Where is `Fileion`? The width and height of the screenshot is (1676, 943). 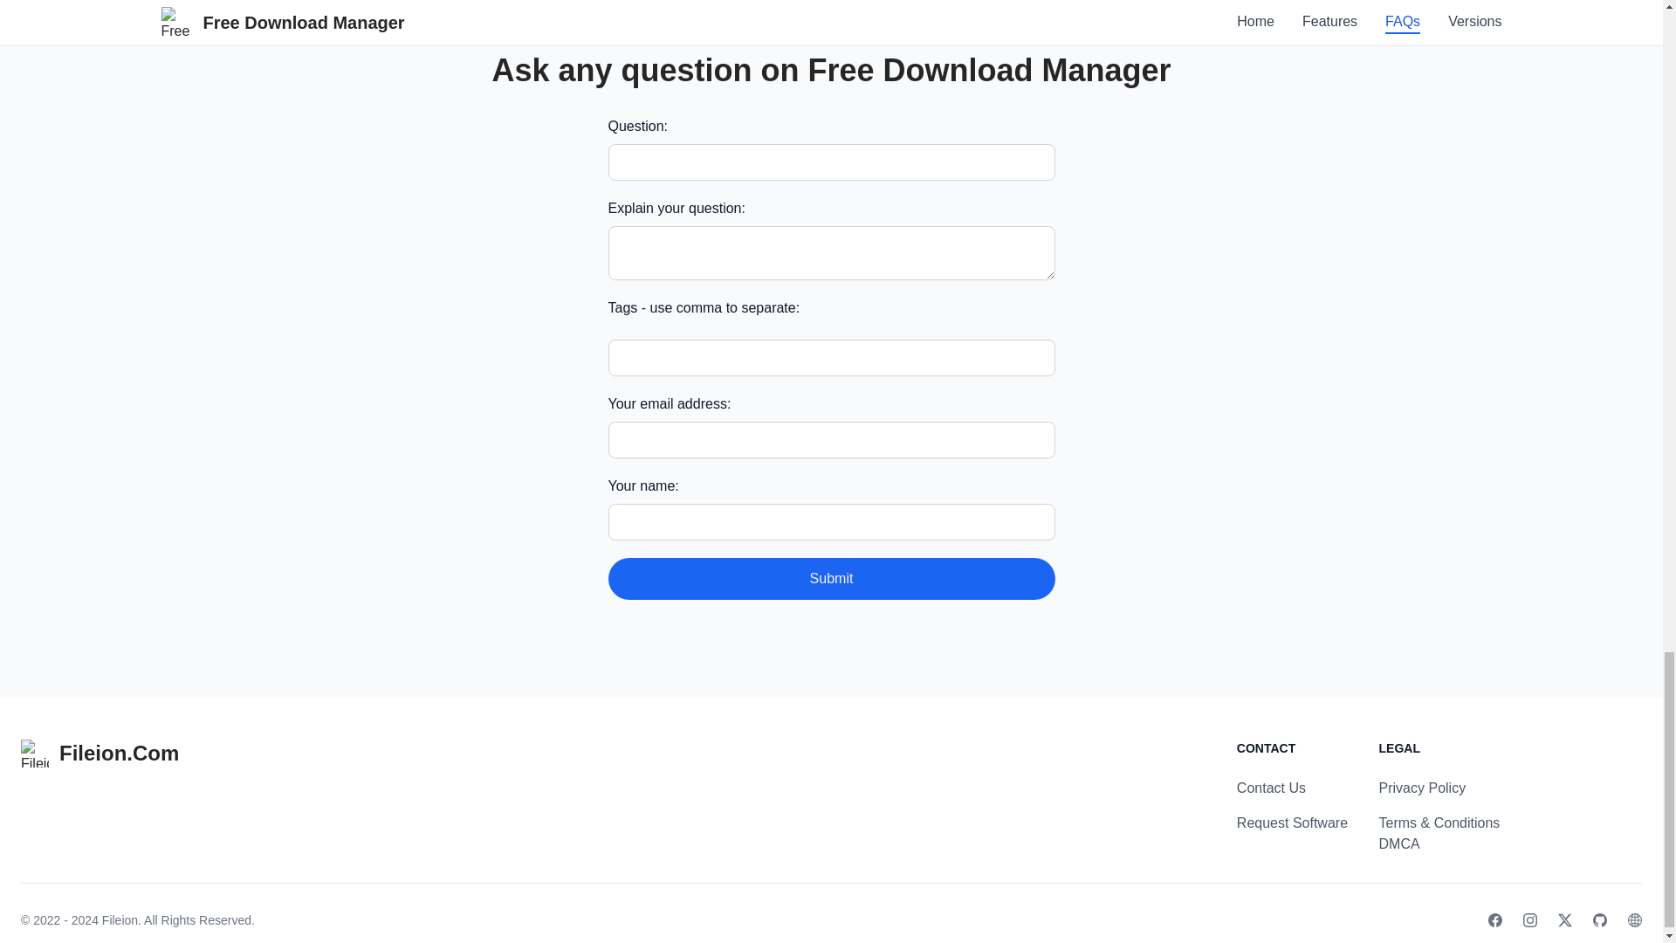
Fileion is located at coordinates (120, 920).